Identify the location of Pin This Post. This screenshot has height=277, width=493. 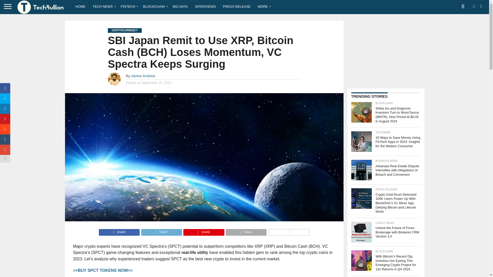
(203, 231).